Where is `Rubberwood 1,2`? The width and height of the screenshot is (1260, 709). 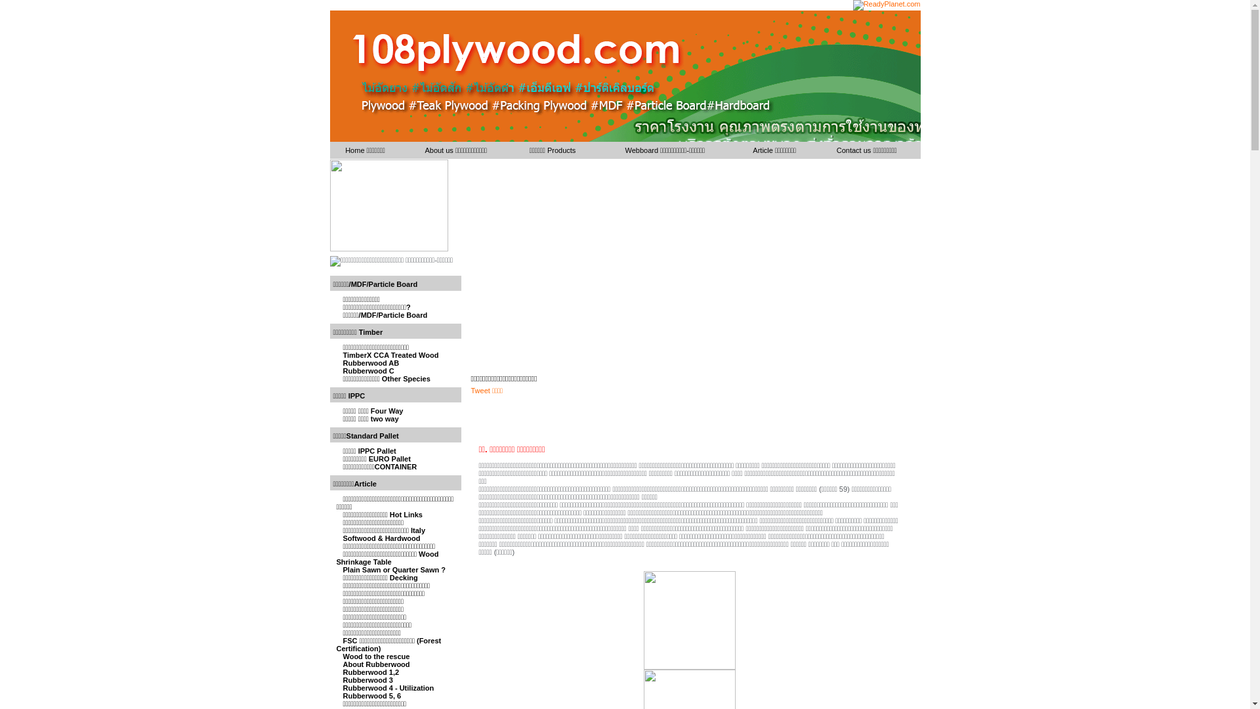 Rubberwood 1,2 is located at coordinates (371, 672).